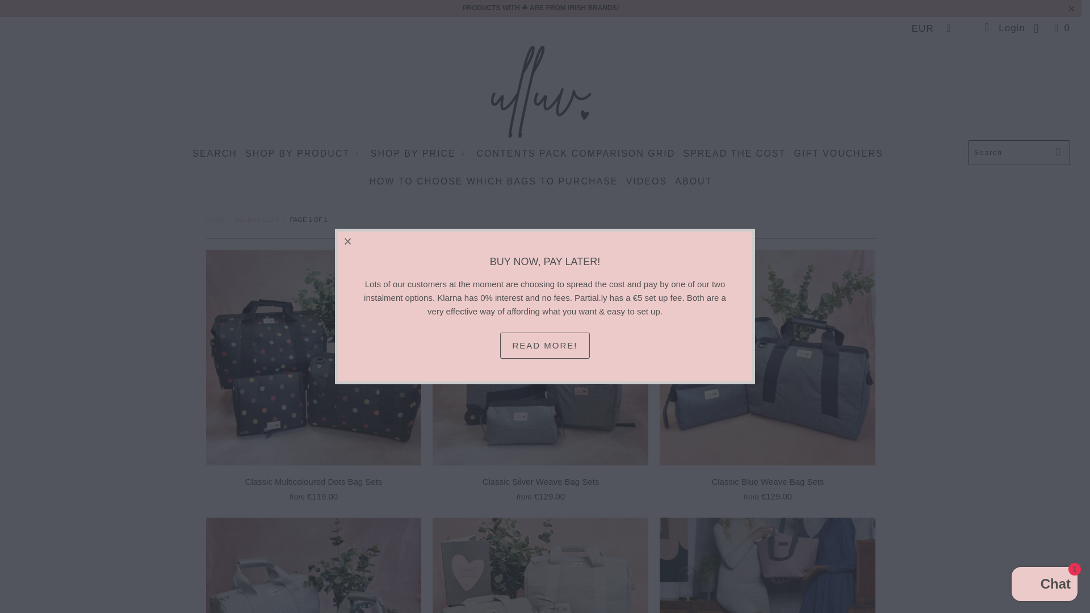 The width and height of the screenshot is (1090, 613). Describe the element at coordinates (1045, 585) in the screenshot. I see `Shopify online store chat` at that location.